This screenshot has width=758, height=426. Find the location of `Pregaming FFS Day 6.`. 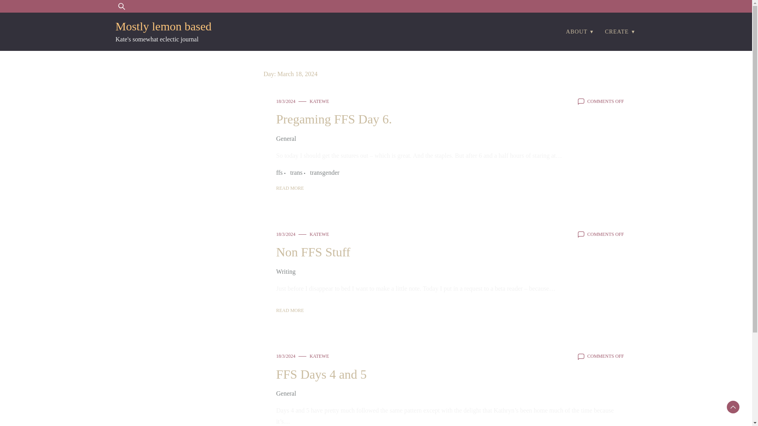

Pregaming FFS Day 6. is located at coordinates (334, 119).